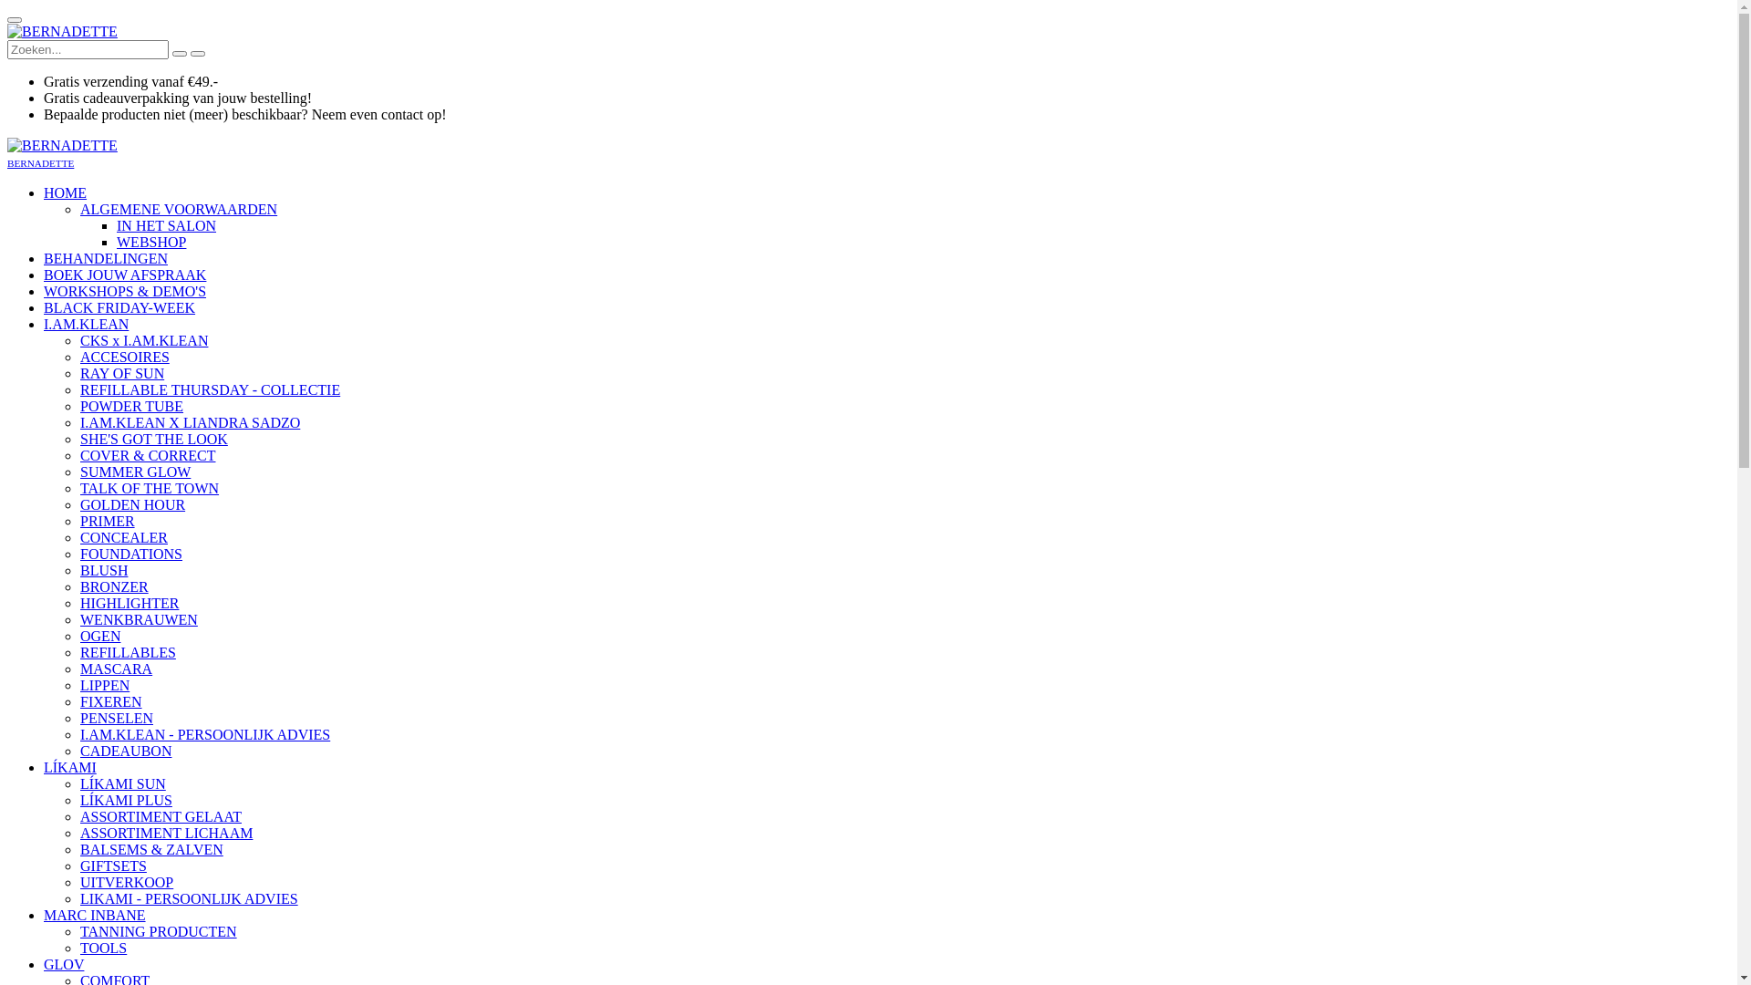 The width and height of the screenshot is (1751, 985). I want to click on BERNADETTE, so click(62, 32).